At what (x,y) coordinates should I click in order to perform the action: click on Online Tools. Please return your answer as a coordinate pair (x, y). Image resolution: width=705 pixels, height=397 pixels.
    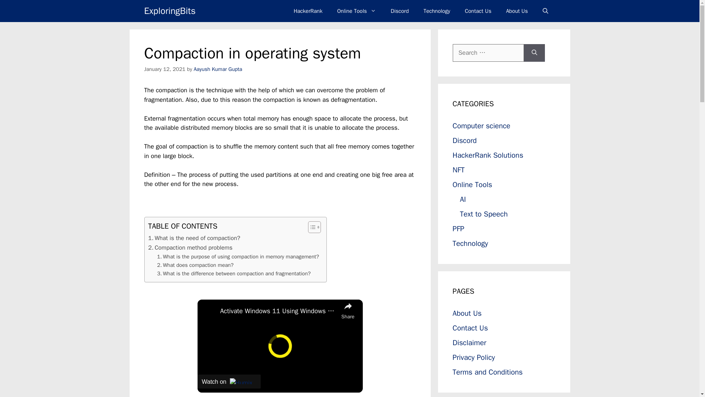
    Looking at the image, I should click on (472, 185).